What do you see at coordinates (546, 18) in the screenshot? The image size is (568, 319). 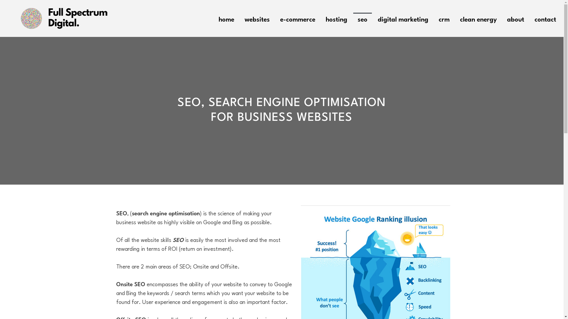 I see `contact` at bounding box center [546, 18].